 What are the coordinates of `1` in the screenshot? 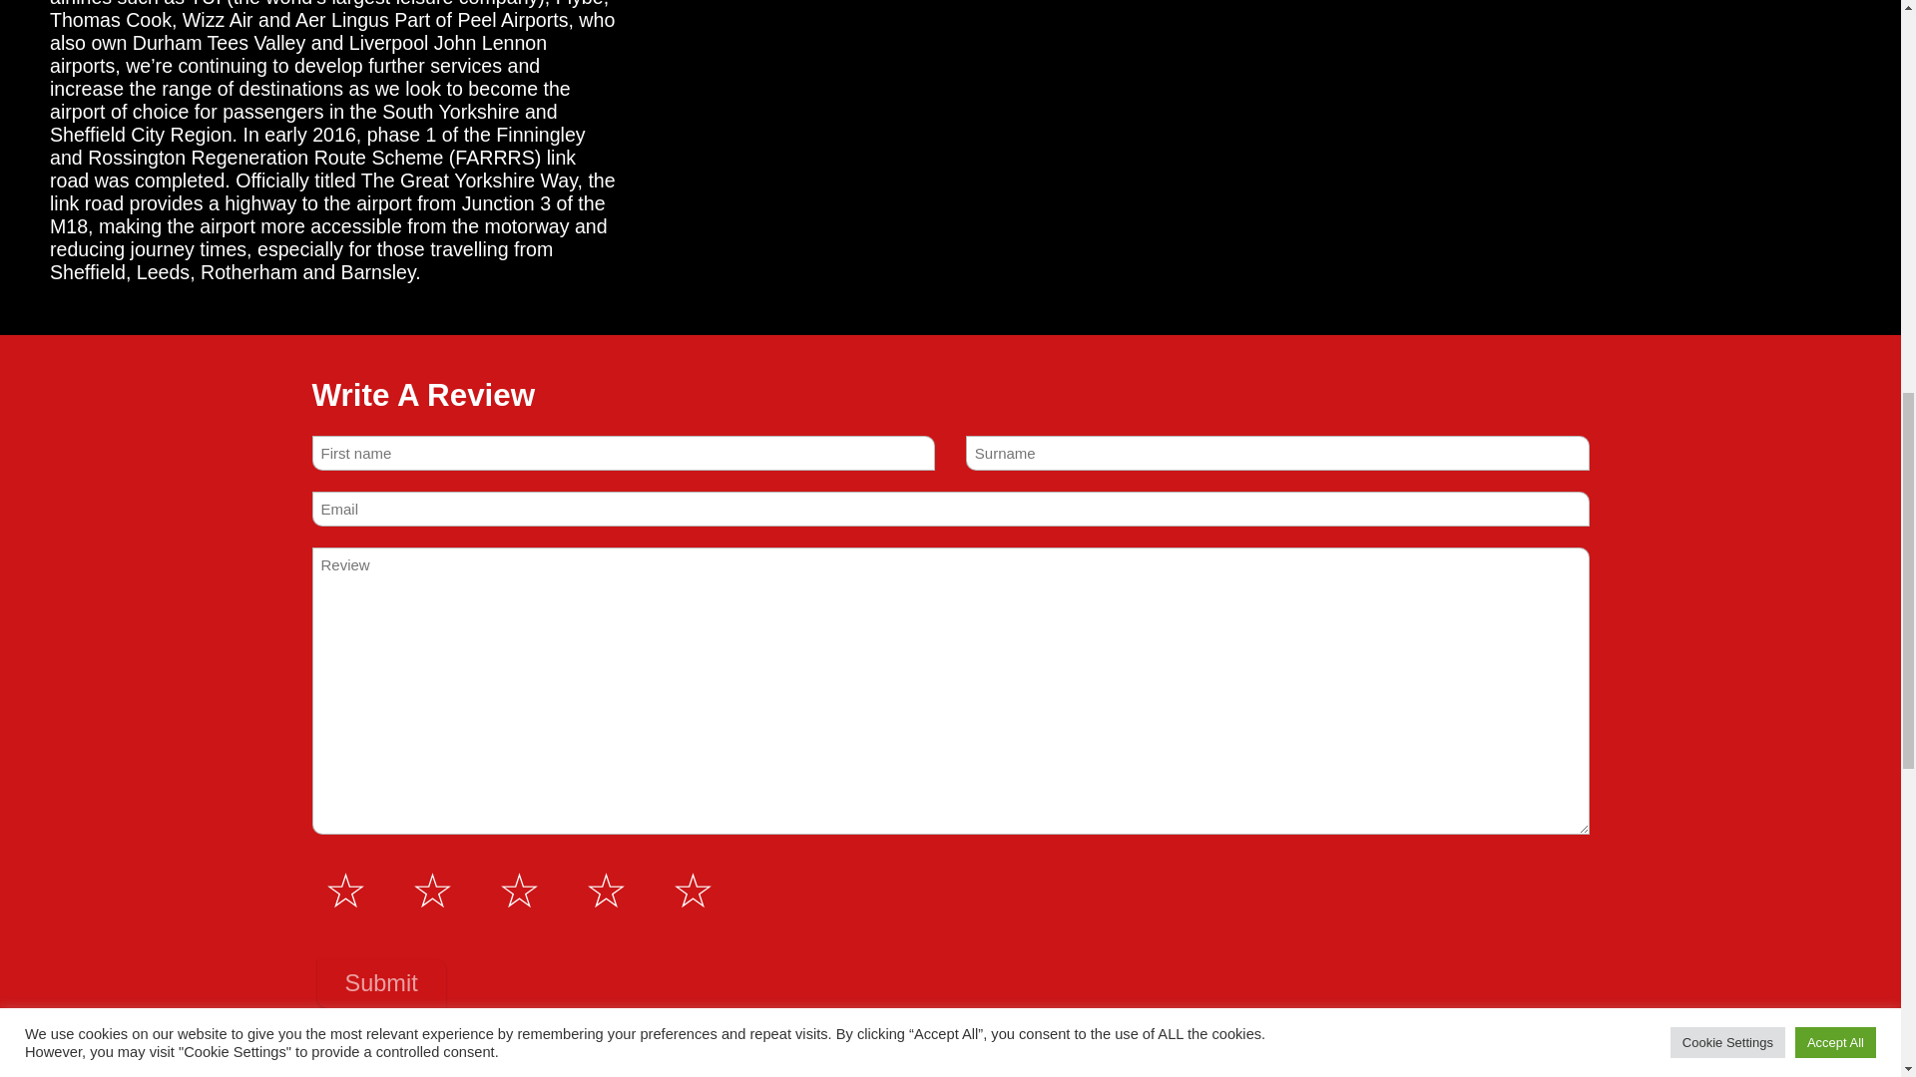 It's located at (323, 864).